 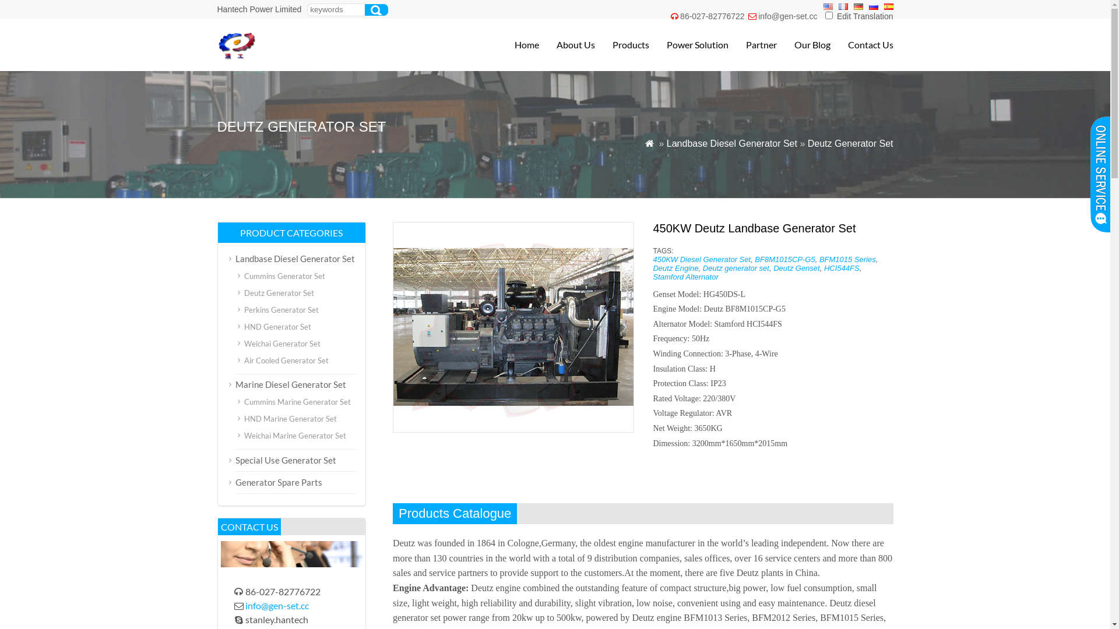 What do you see at coordinates (281, 310) in the screenshot?
I see `Perkins Generator Set` at bounding box center [281, 310].